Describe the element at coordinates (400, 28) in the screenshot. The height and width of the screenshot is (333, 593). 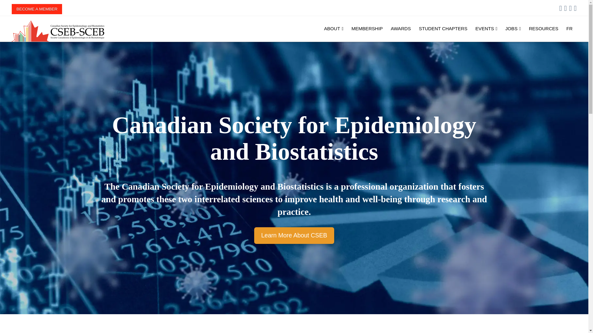
I see `AWARDS` at that location.